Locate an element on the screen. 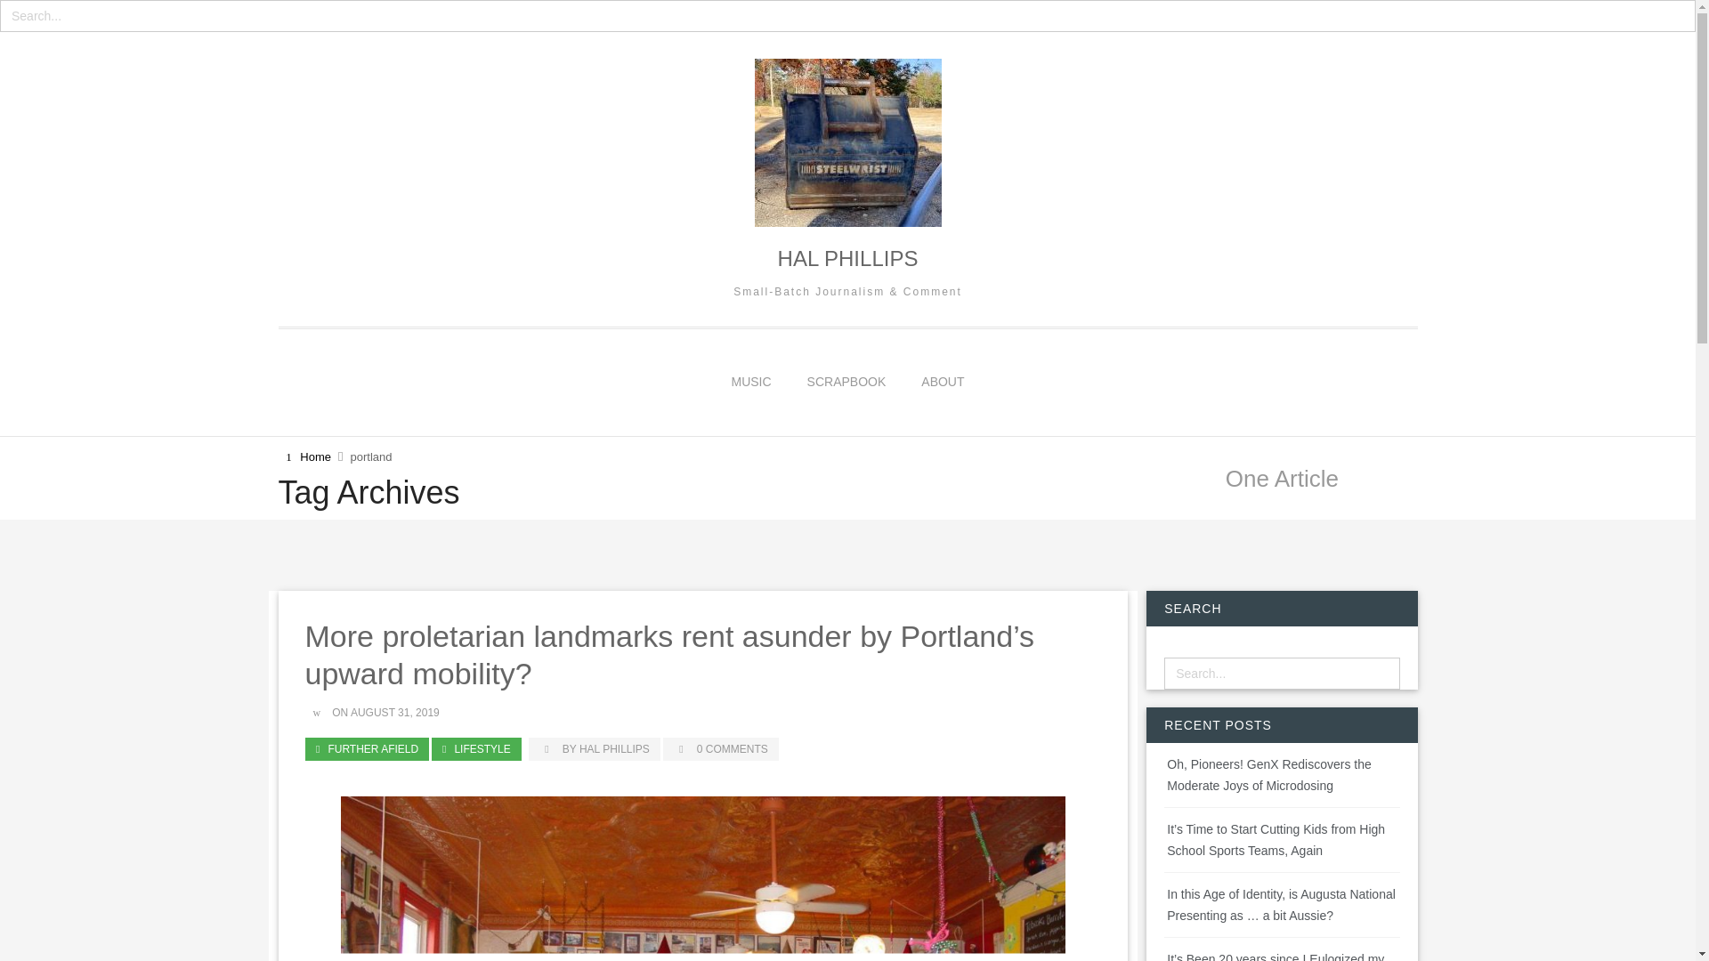 Image resolution: width=1709 pixels, height=961 pixels. MUSIC is located at coordinates (751, 382).